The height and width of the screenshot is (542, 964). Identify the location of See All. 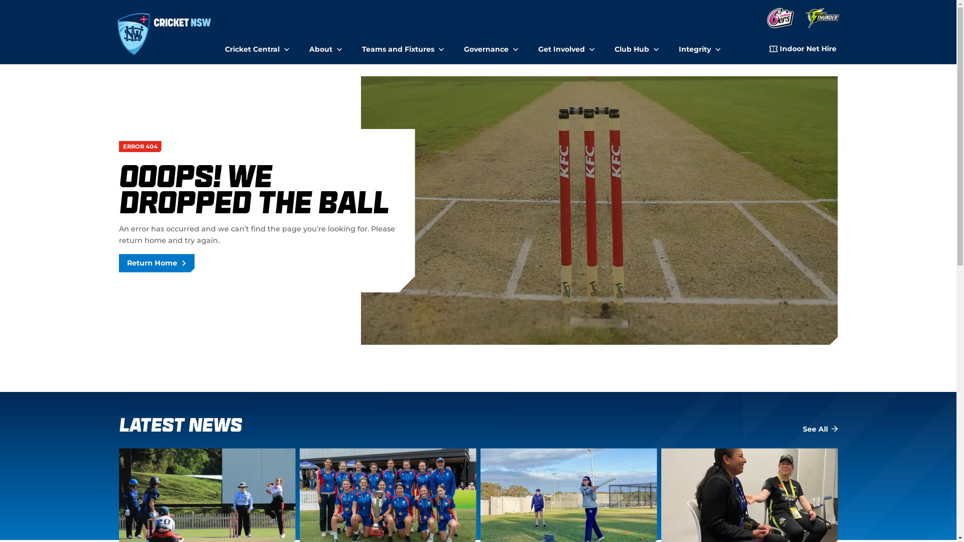
(820, 430).